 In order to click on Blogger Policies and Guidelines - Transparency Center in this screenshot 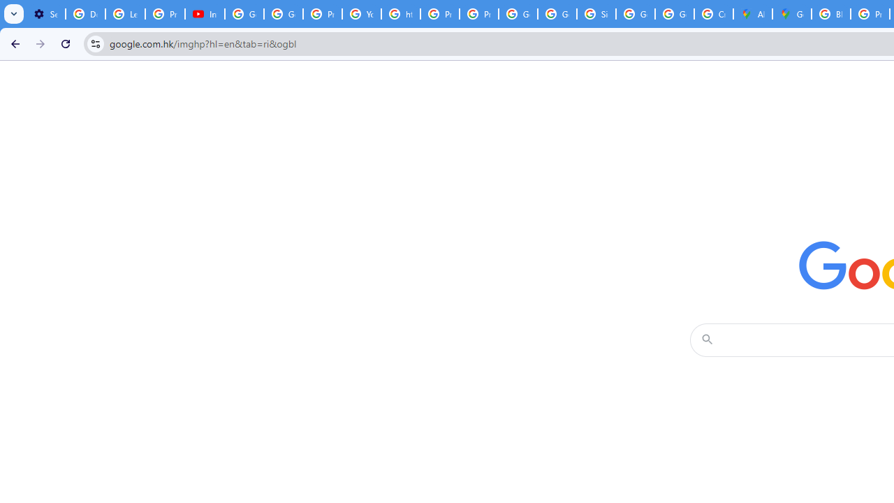, I will do `click(831, 14)`.